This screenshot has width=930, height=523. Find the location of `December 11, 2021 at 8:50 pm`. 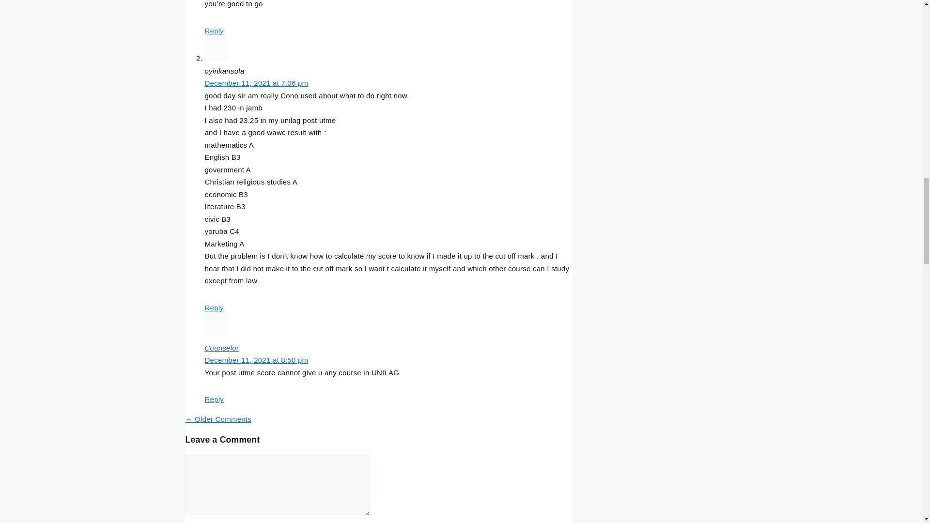

December 11, 2021 at 8:50 pm is located at coordinates (256, 360).